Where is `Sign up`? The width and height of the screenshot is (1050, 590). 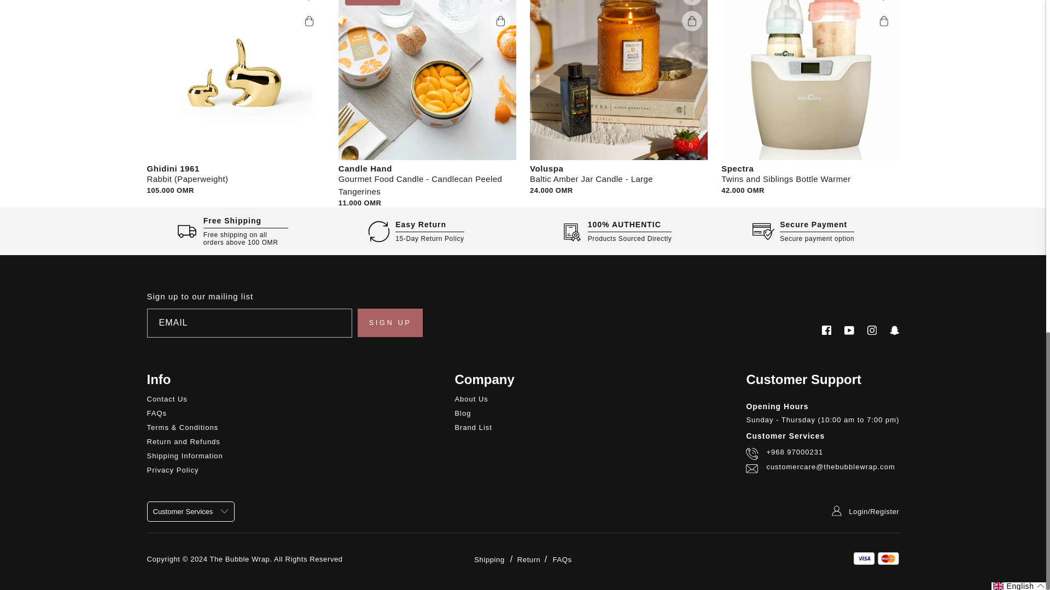
Sign up is located at coordinates (390, 322).